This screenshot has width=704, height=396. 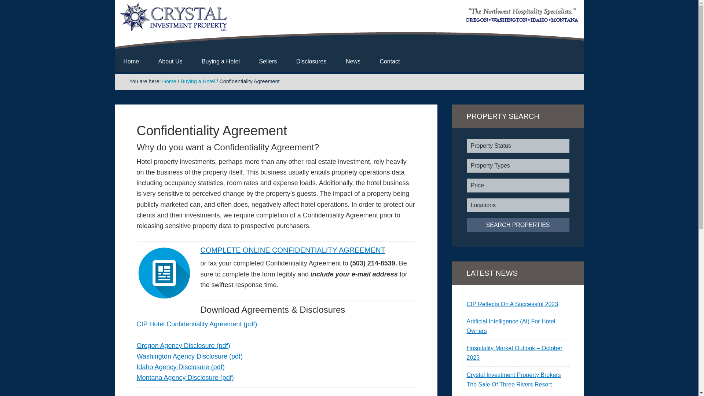 What do you see at coordinates (517, 225) in the screenshot?
I see `Search Properties` at bounding box center [517, 225].